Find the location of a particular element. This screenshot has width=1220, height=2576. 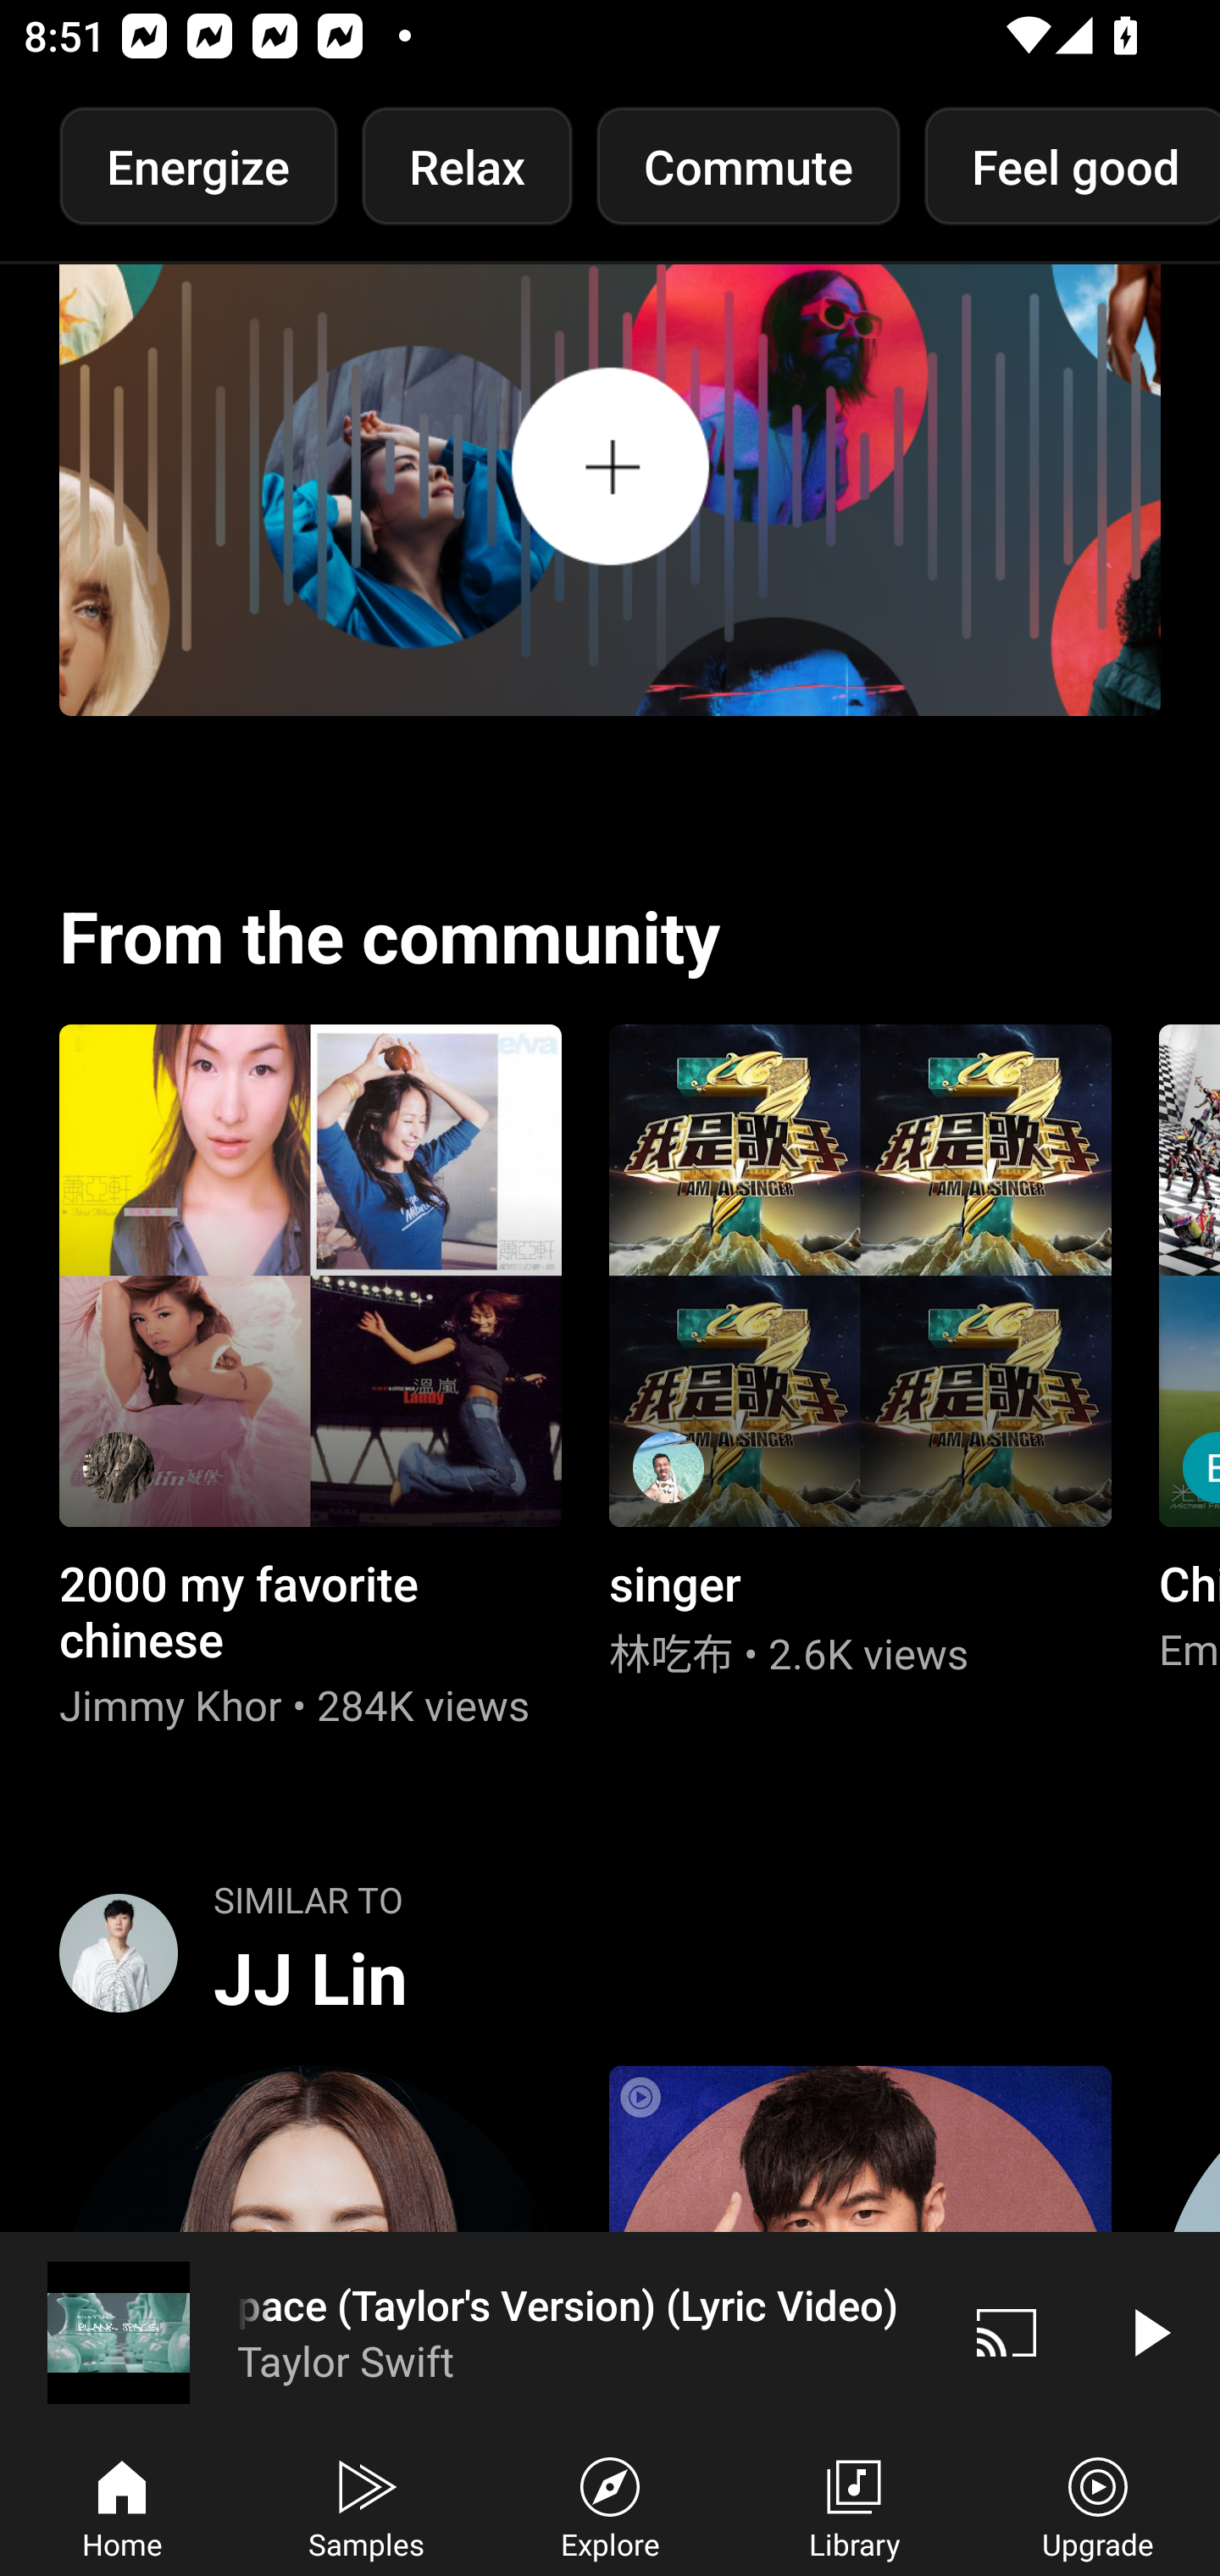

林吃布 is located at coordinates (859, 1353).